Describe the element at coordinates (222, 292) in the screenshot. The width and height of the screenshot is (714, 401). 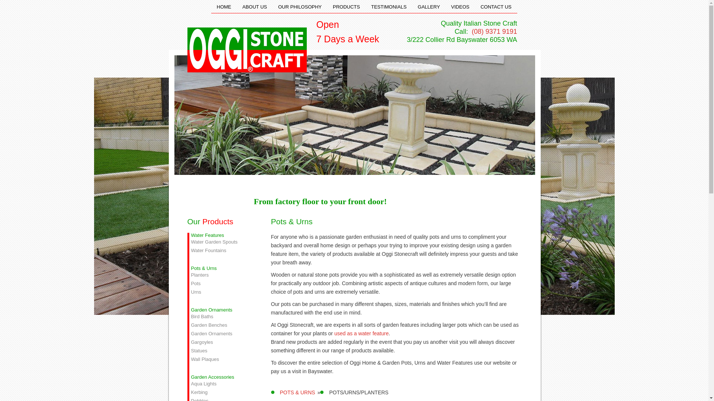
I see `Urns` at that location.